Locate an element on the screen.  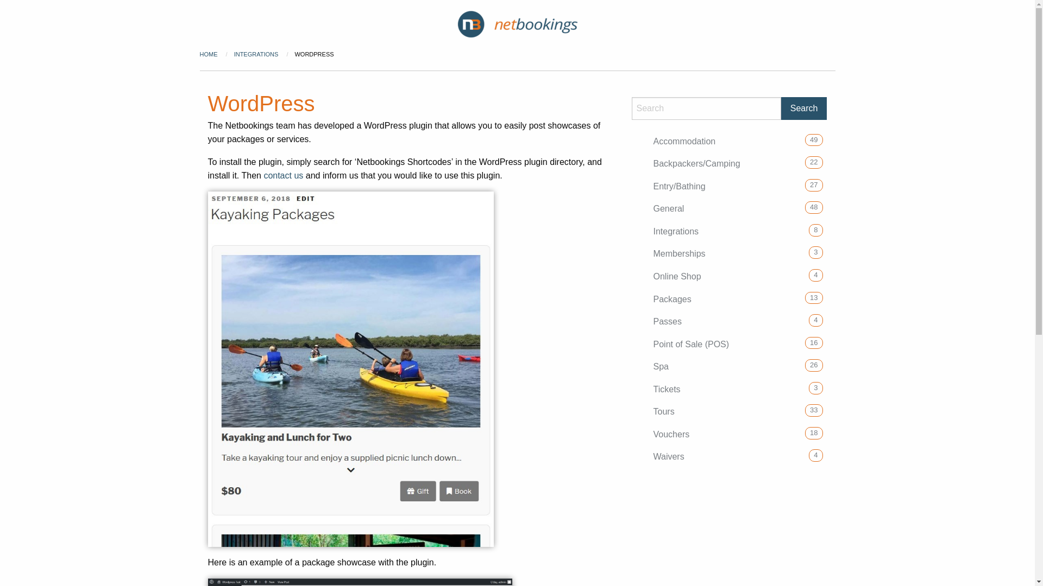
Memberships is located at coordinates (679, 254).